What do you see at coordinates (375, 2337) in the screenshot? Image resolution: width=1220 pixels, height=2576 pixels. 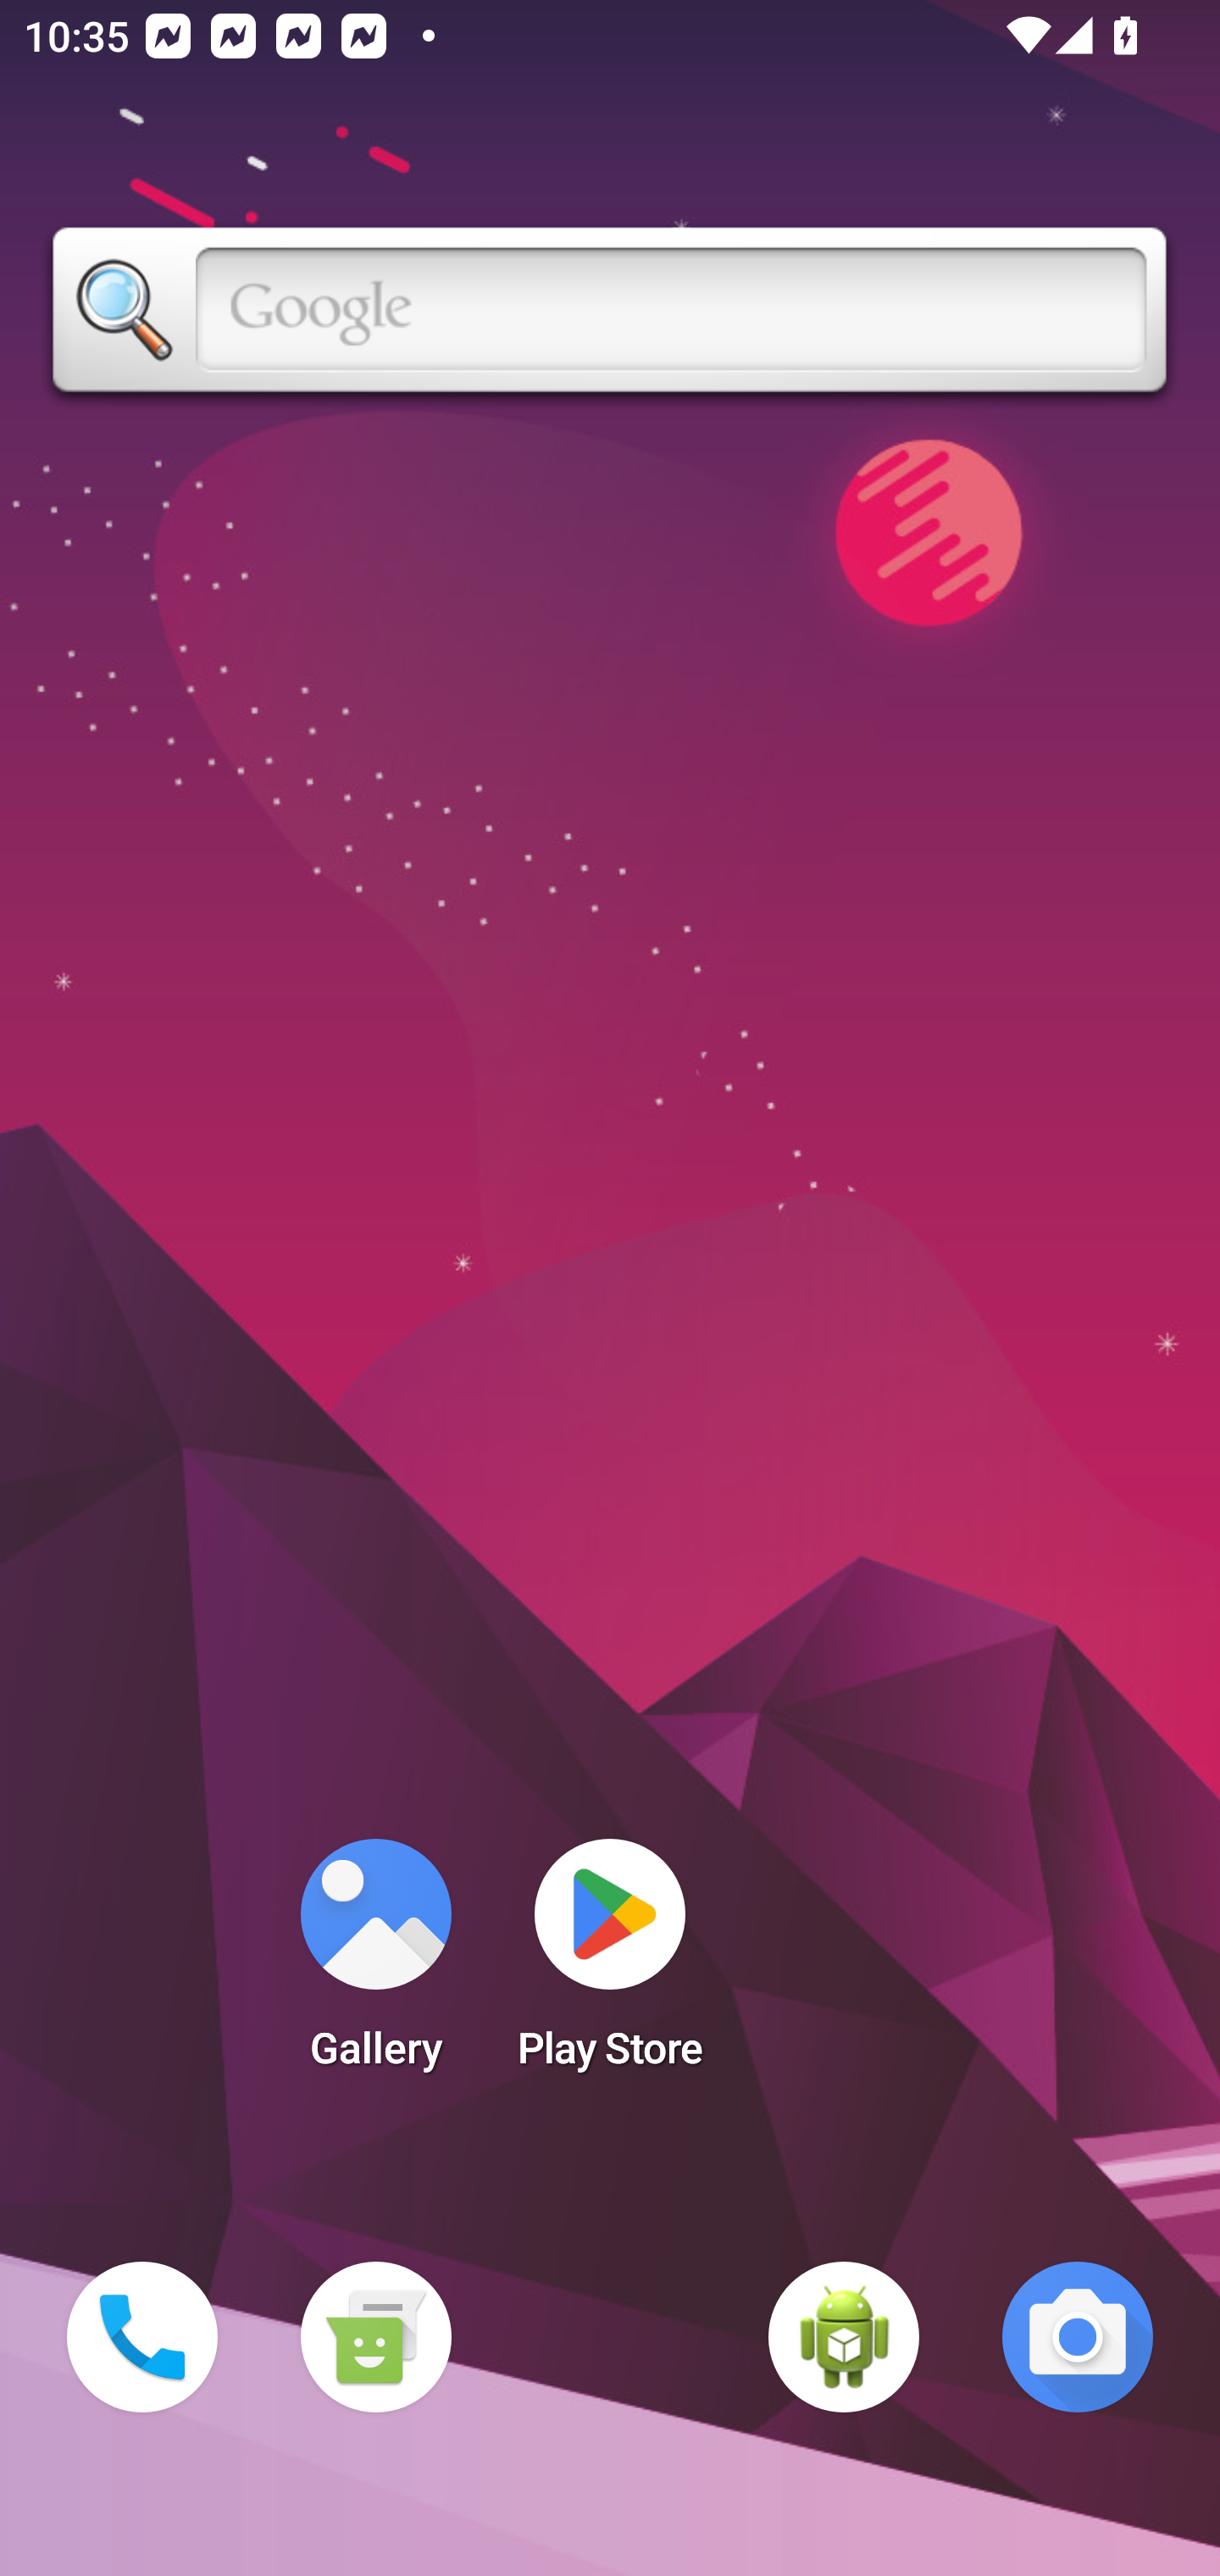 I see `Messaging` at bounding box center [375, 2337].